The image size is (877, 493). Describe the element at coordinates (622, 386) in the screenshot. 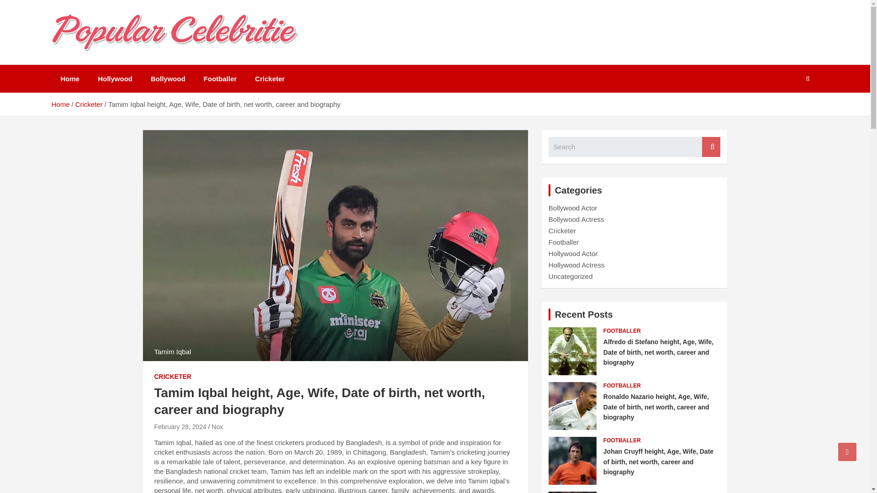

I see `FOOTBALLER` at that location.